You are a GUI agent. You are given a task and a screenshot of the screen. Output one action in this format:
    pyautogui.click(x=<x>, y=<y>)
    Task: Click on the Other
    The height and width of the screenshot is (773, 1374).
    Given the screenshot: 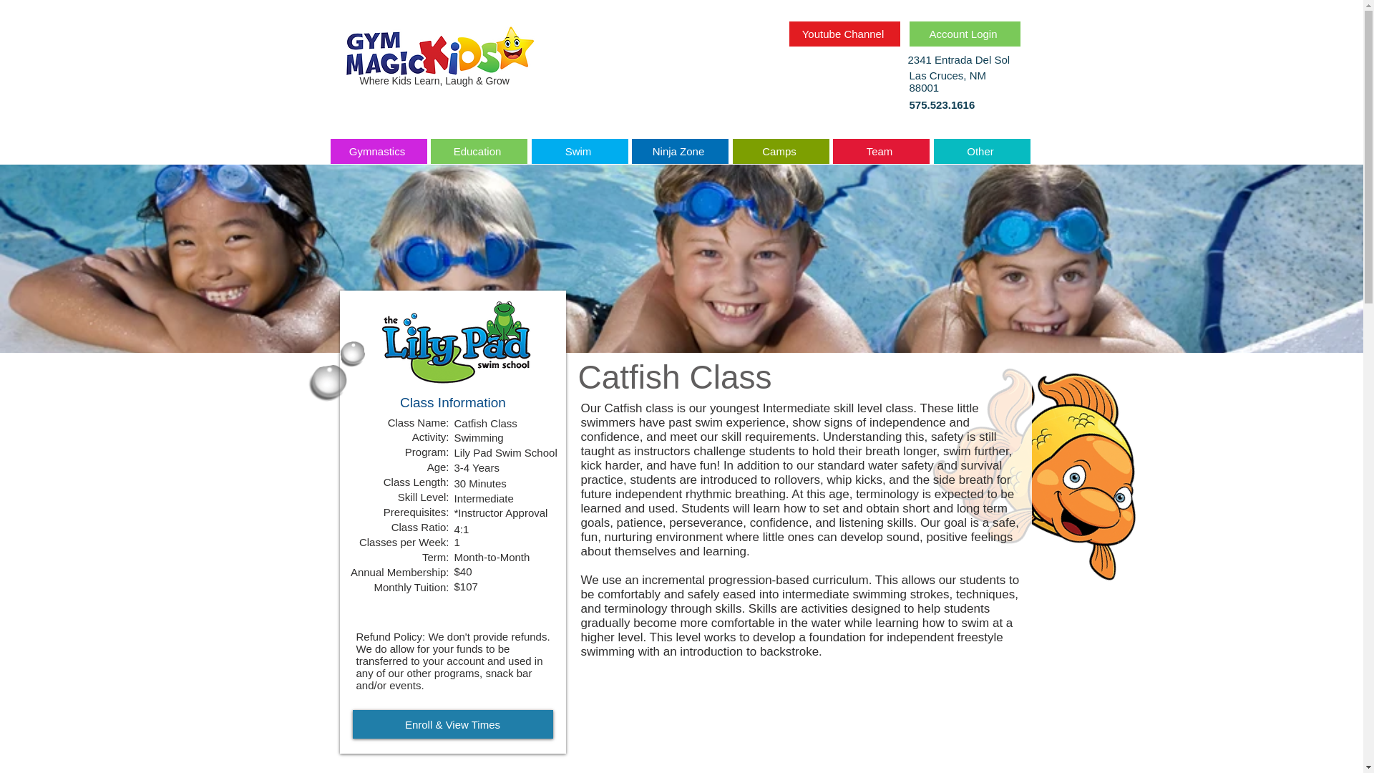 What is the action you would take?
    pyautogui.click(x=980, y=151)
    